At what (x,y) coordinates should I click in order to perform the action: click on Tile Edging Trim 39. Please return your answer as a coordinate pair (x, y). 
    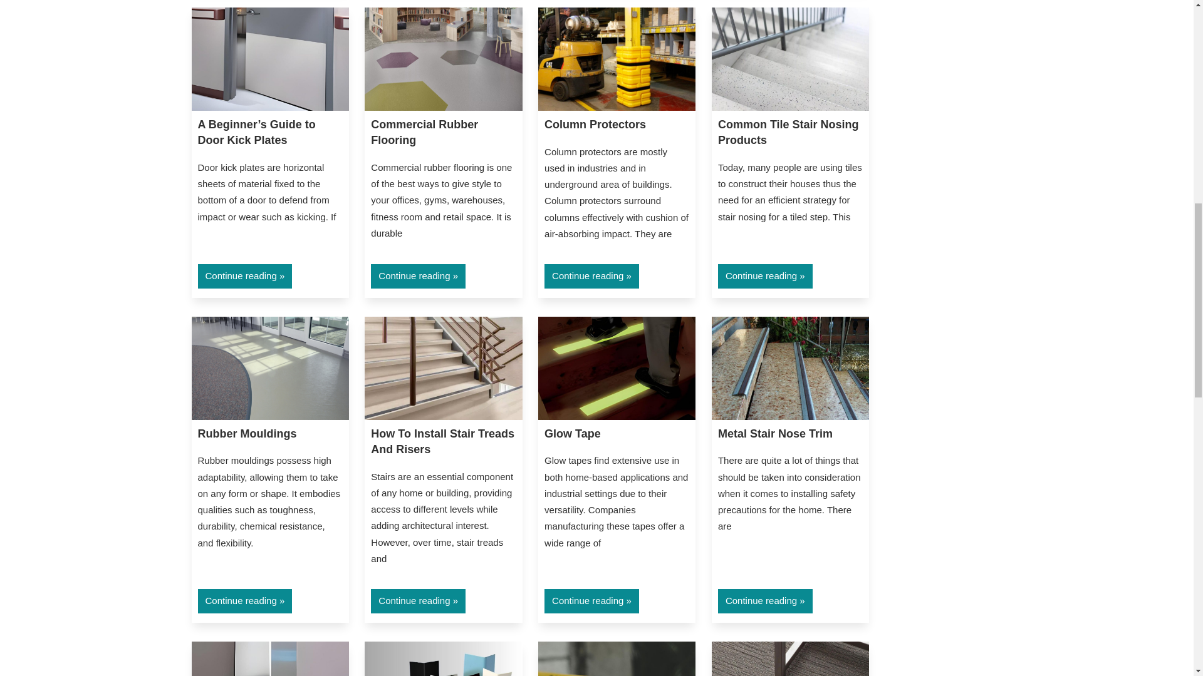
    Looking at the image, I should click on (790, 658).